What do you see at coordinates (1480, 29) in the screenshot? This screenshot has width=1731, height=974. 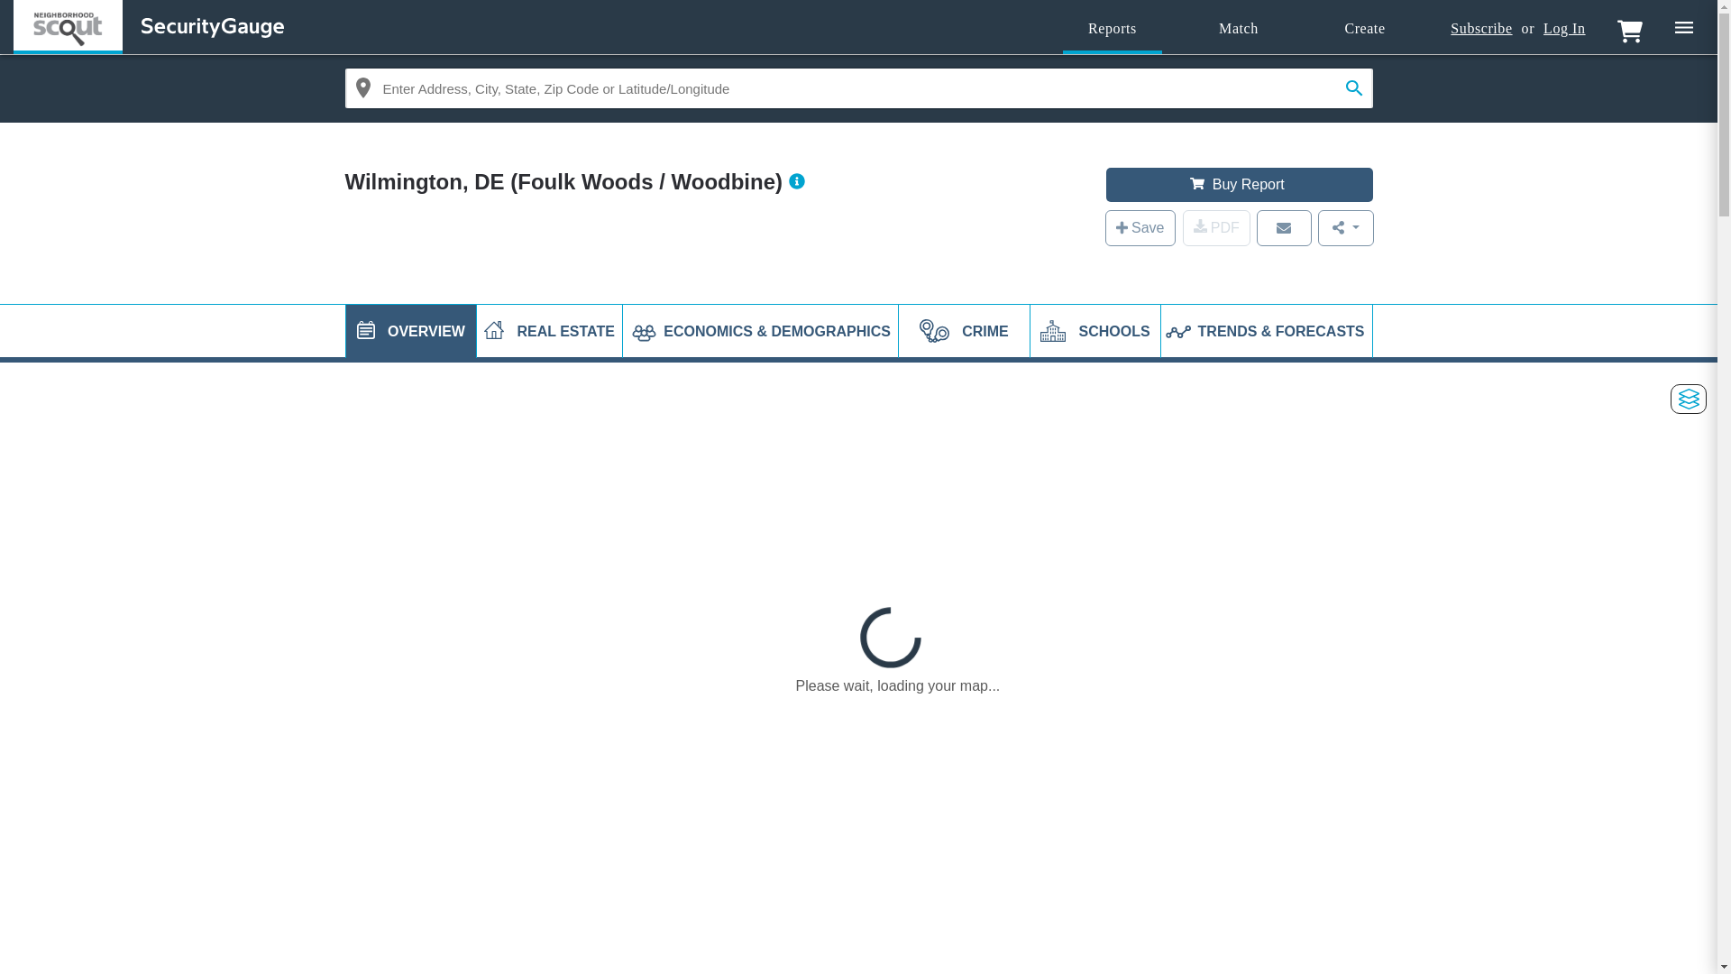 I see `Subscribe` at bounding box center [1480, 29].